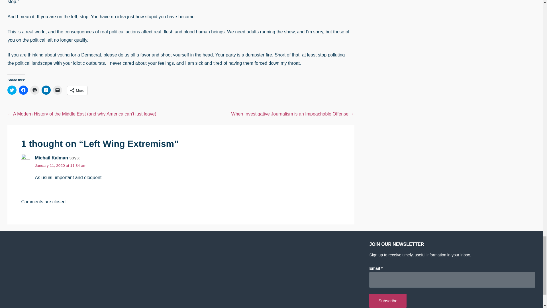 The width and height of the screenshot is (547, 308). What do you see at coordinates (388, 301) in the screenshot?
I see `Subscribe` at bounding box center [388, 301].